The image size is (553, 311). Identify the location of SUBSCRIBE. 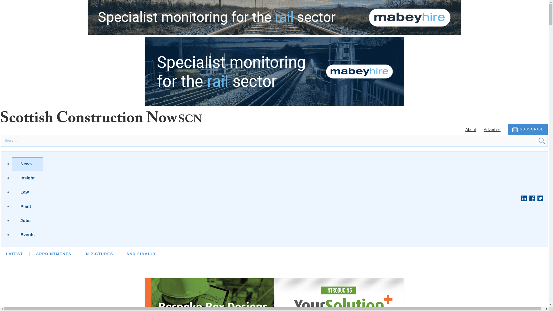
(528, 129).